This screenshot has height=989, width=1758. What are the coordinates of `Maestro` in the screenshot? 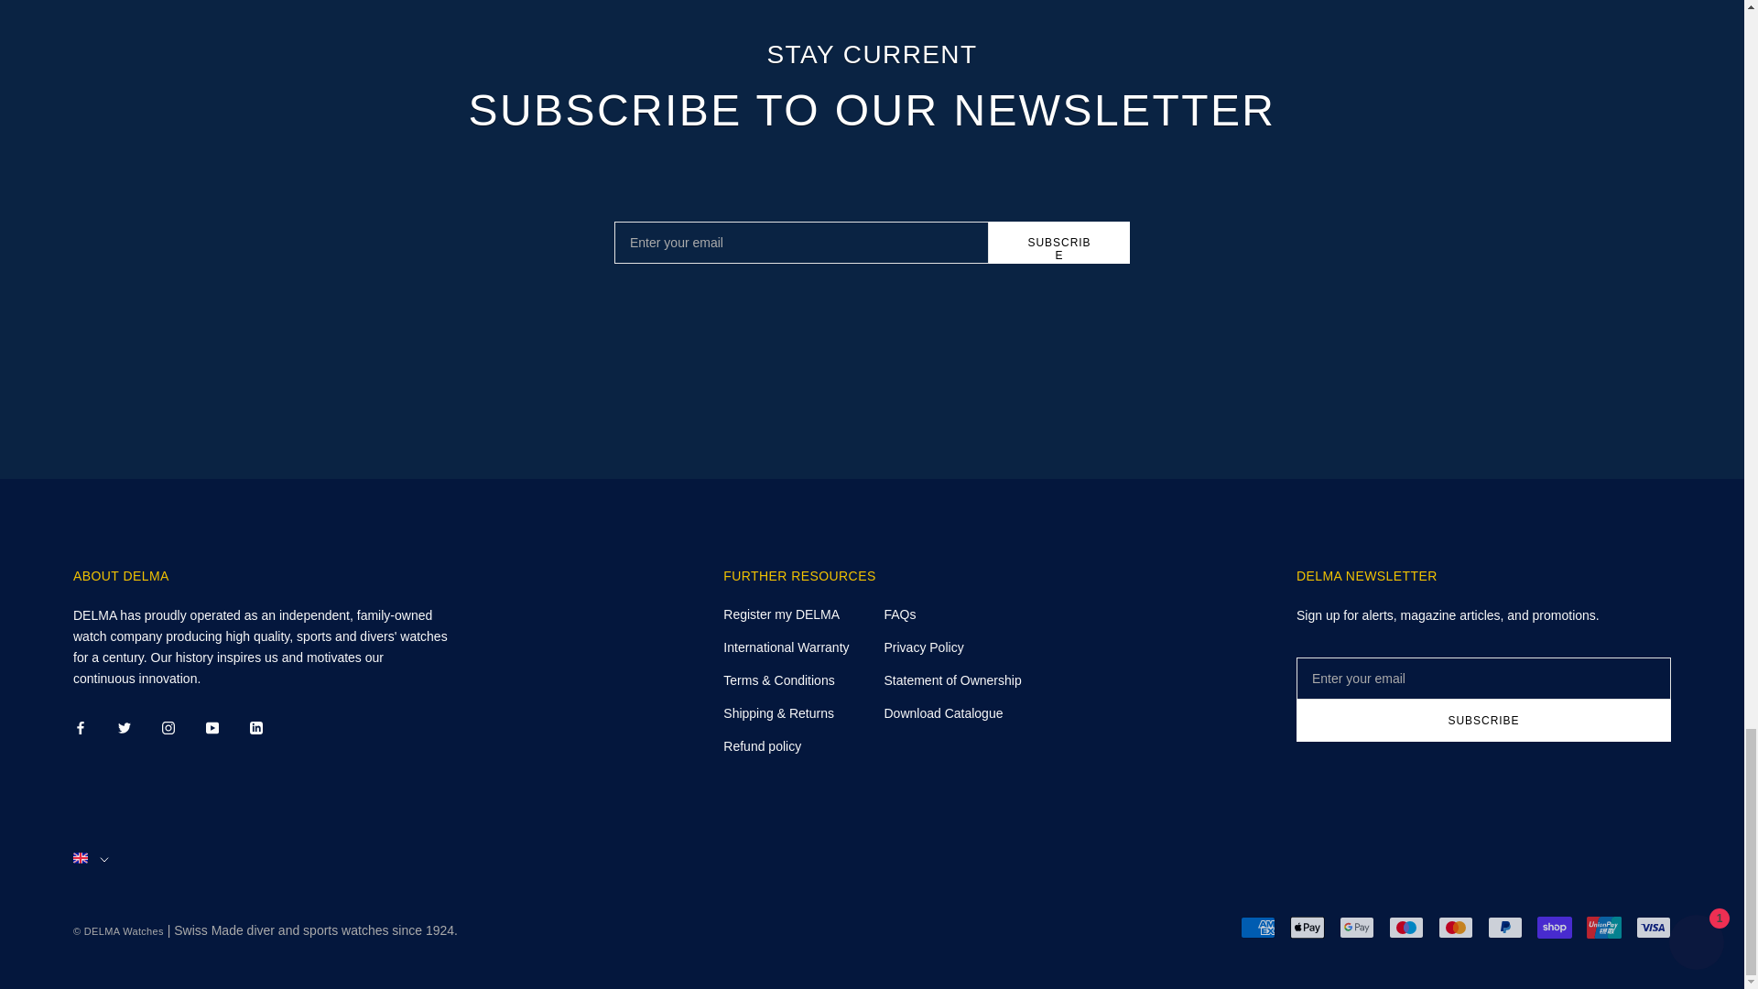 It's located at (1406, 927).